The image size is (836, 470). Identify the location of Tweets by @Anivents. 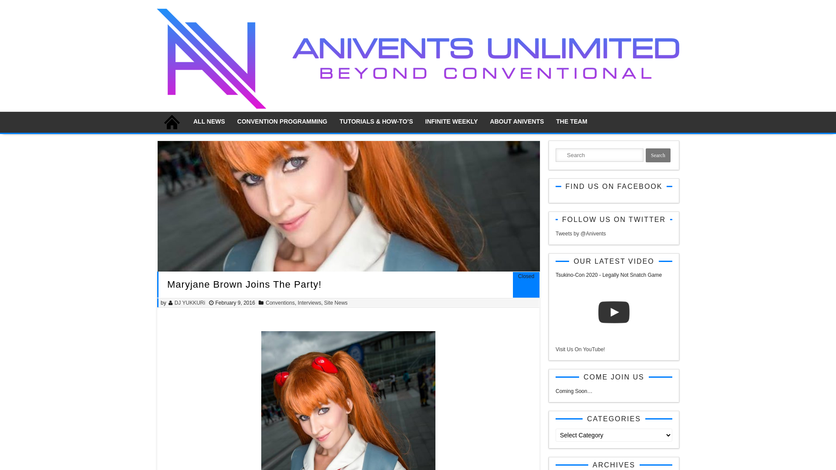
(581, 234).